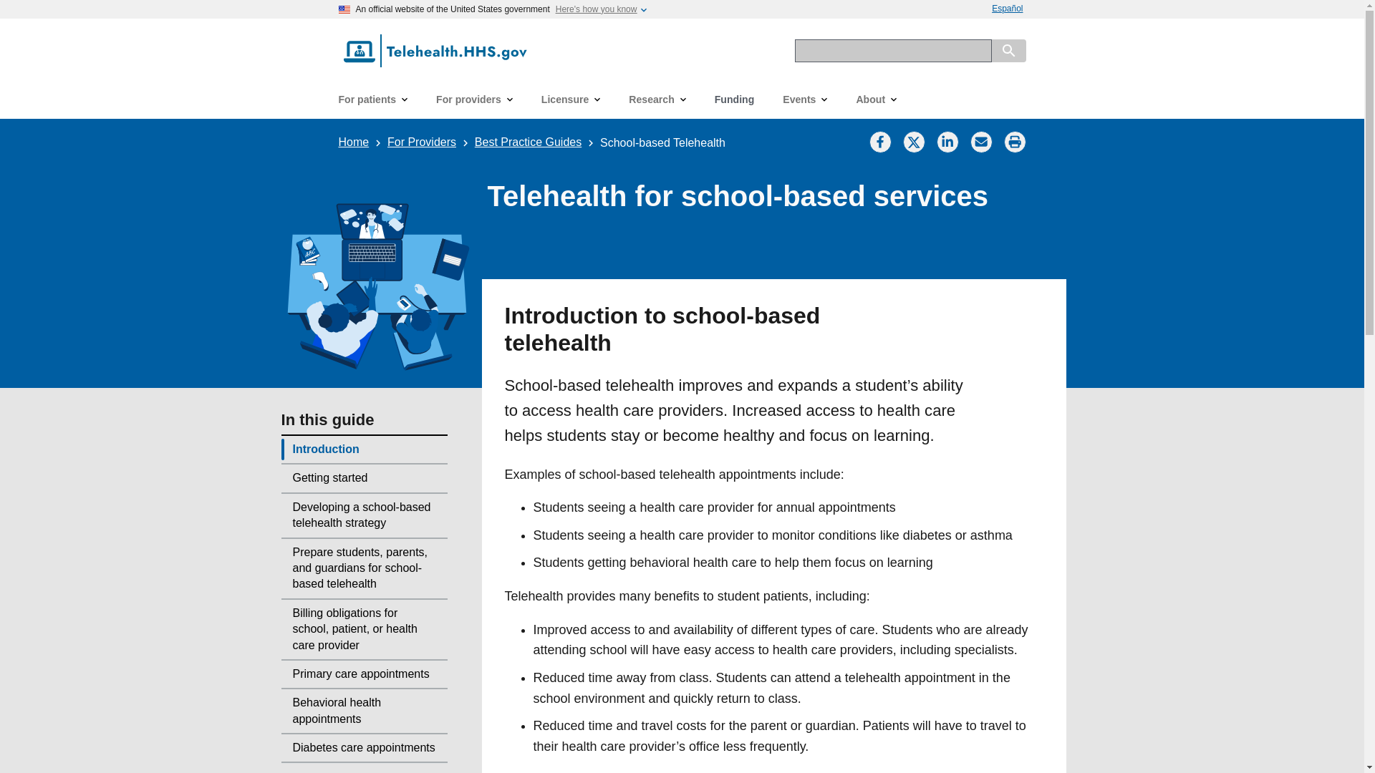  Describe the element at coordinates (914, 142) in the screenshot. I see `Twitter` at that location.